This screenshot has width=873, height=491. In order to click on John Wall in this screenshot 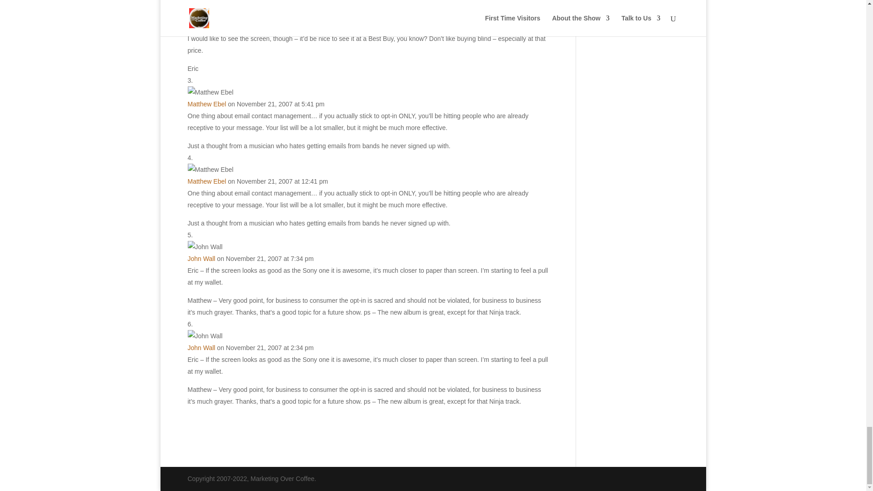, I will do `click(201, 258)`.